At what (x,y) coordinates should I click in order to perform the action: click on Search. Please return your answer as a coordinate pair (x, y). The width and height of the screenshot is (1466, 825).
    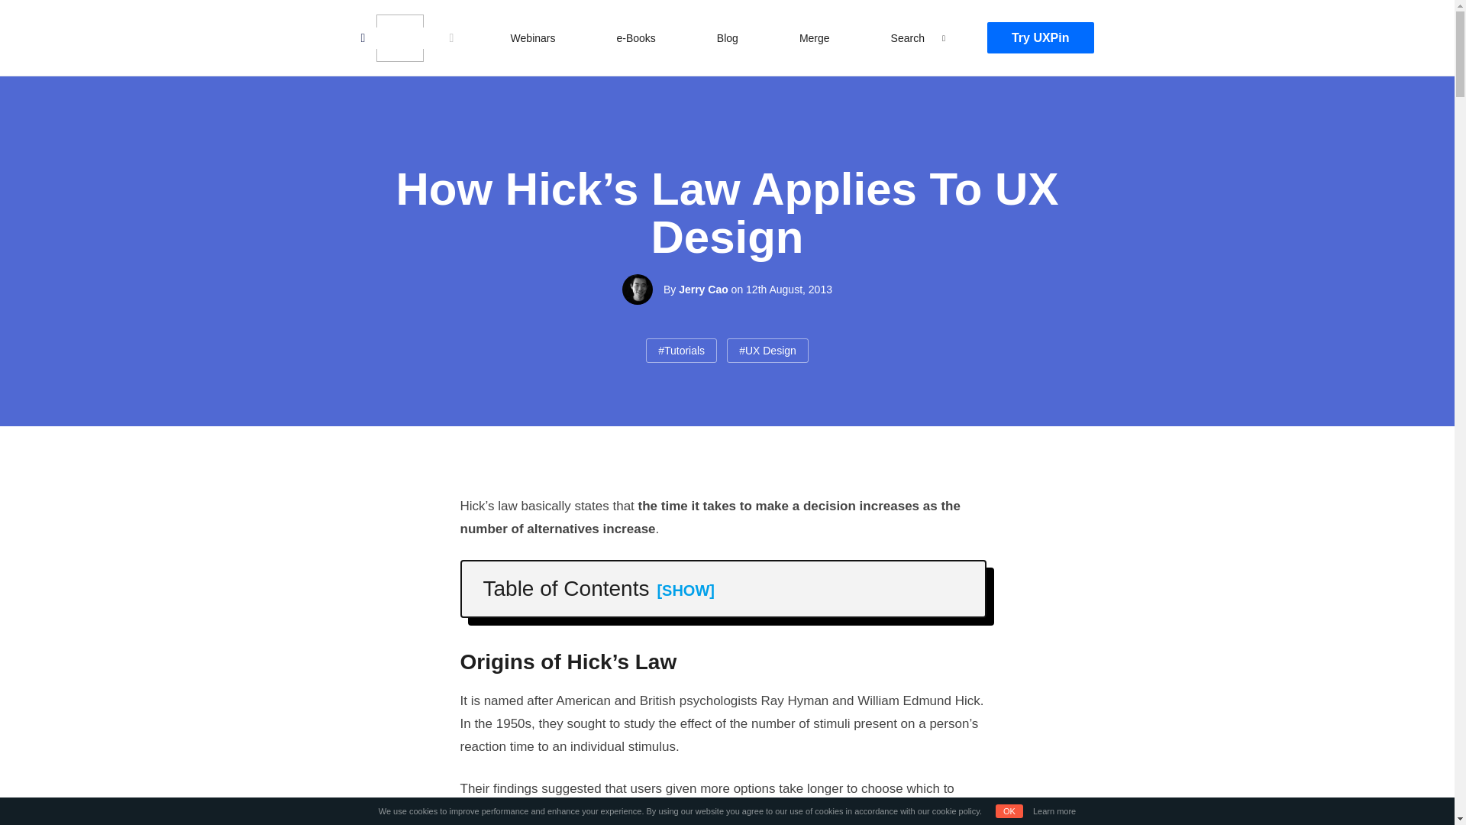
    Looking at the image, I should click on (27, 14).